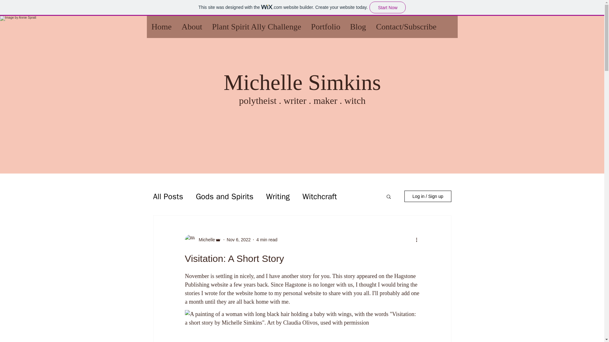 This screenshot has height=342, width=609. I want to click on Blog, so click(358, 27).